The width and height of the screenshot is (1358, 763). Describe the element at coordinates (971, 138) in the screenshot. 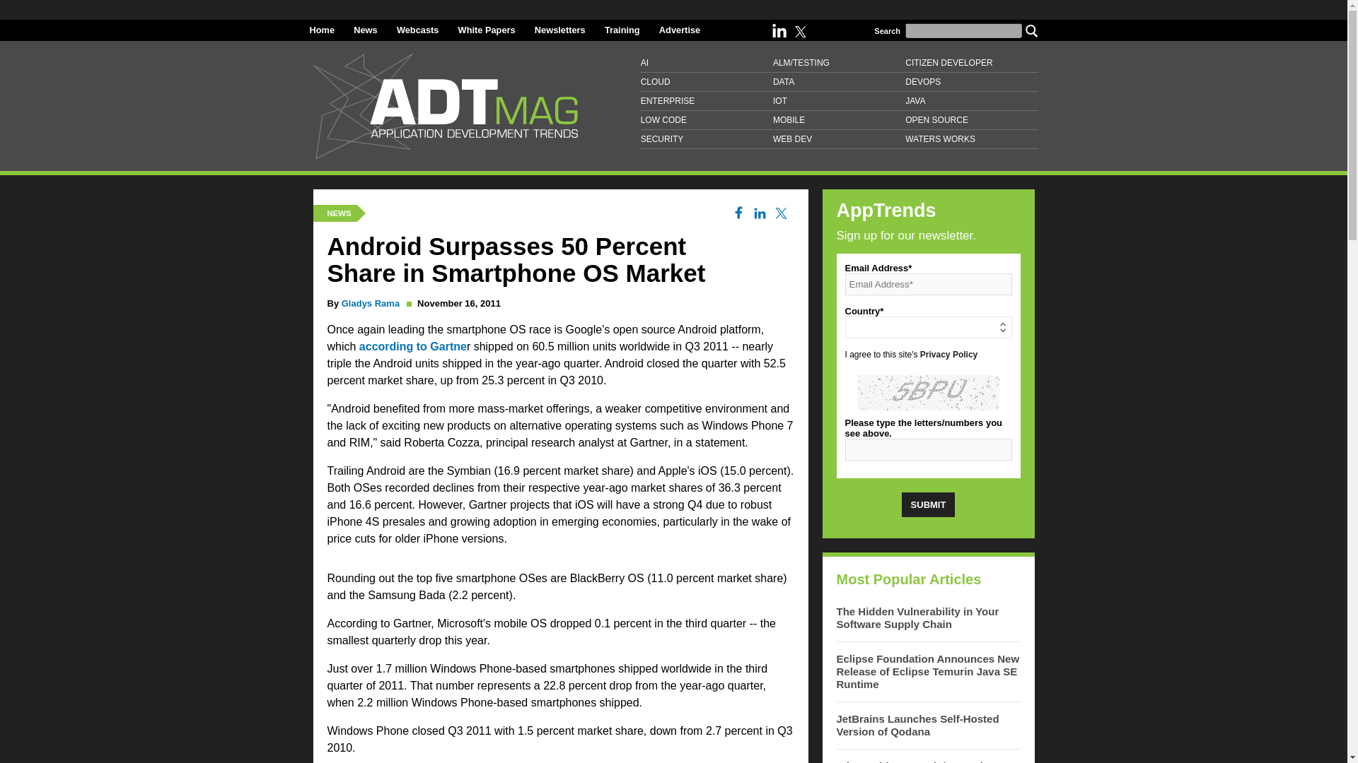

I see `WATERS WORKS` at that location.